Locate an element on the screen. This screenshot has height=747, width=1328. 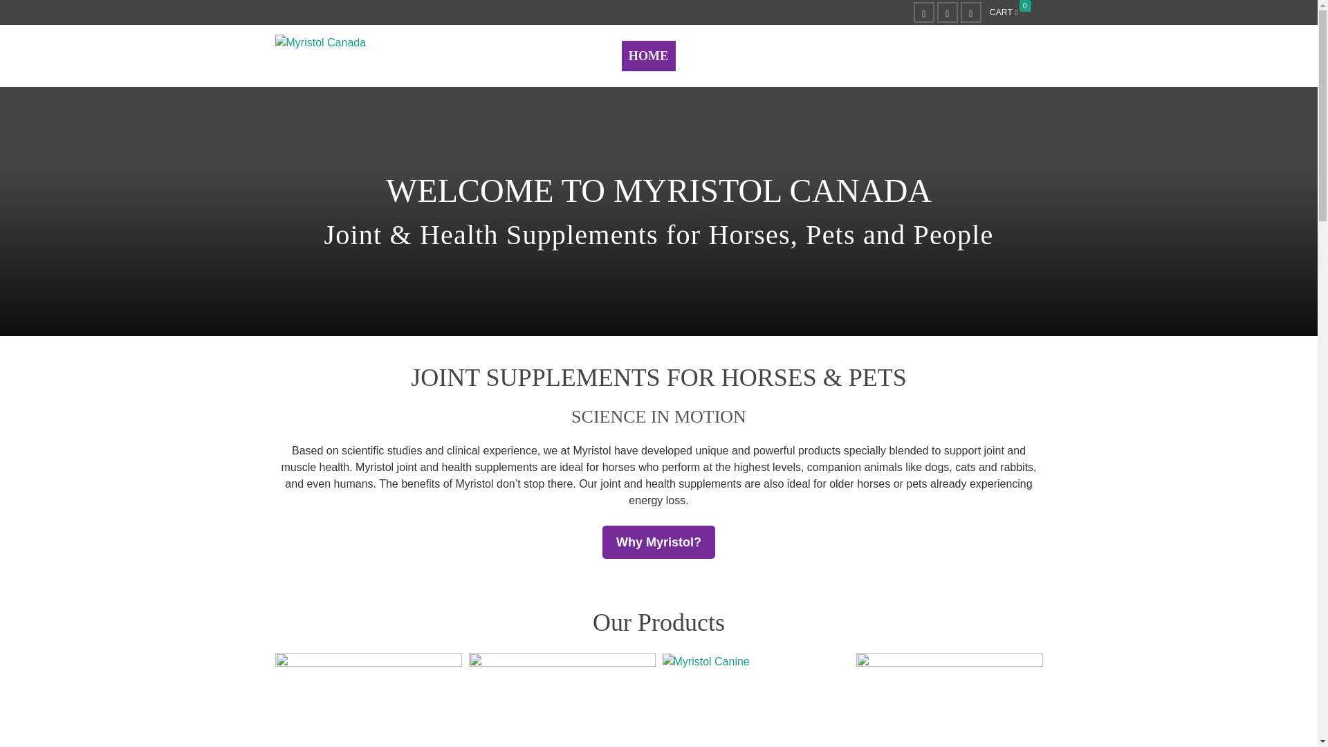
PETS is located at coordinates (764, 55).